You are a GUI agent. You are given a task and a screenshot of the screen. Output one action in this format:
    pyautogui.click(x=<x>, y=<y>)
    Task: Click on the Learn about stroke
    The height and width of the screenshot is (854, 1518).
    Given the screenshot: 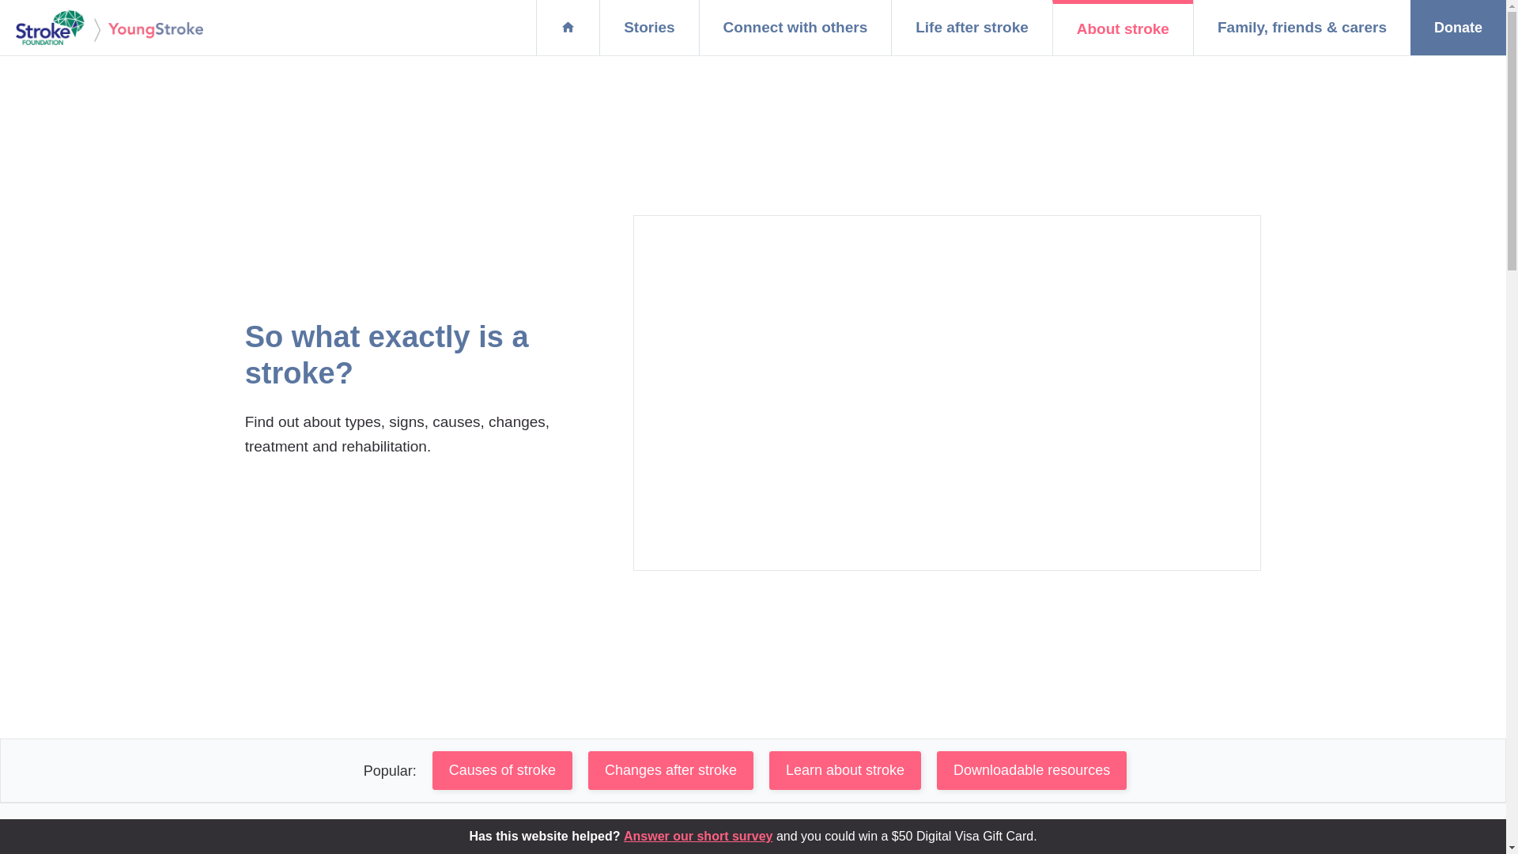 What is the action you would take?
    pyautogui.click(x=844, y=770)
    